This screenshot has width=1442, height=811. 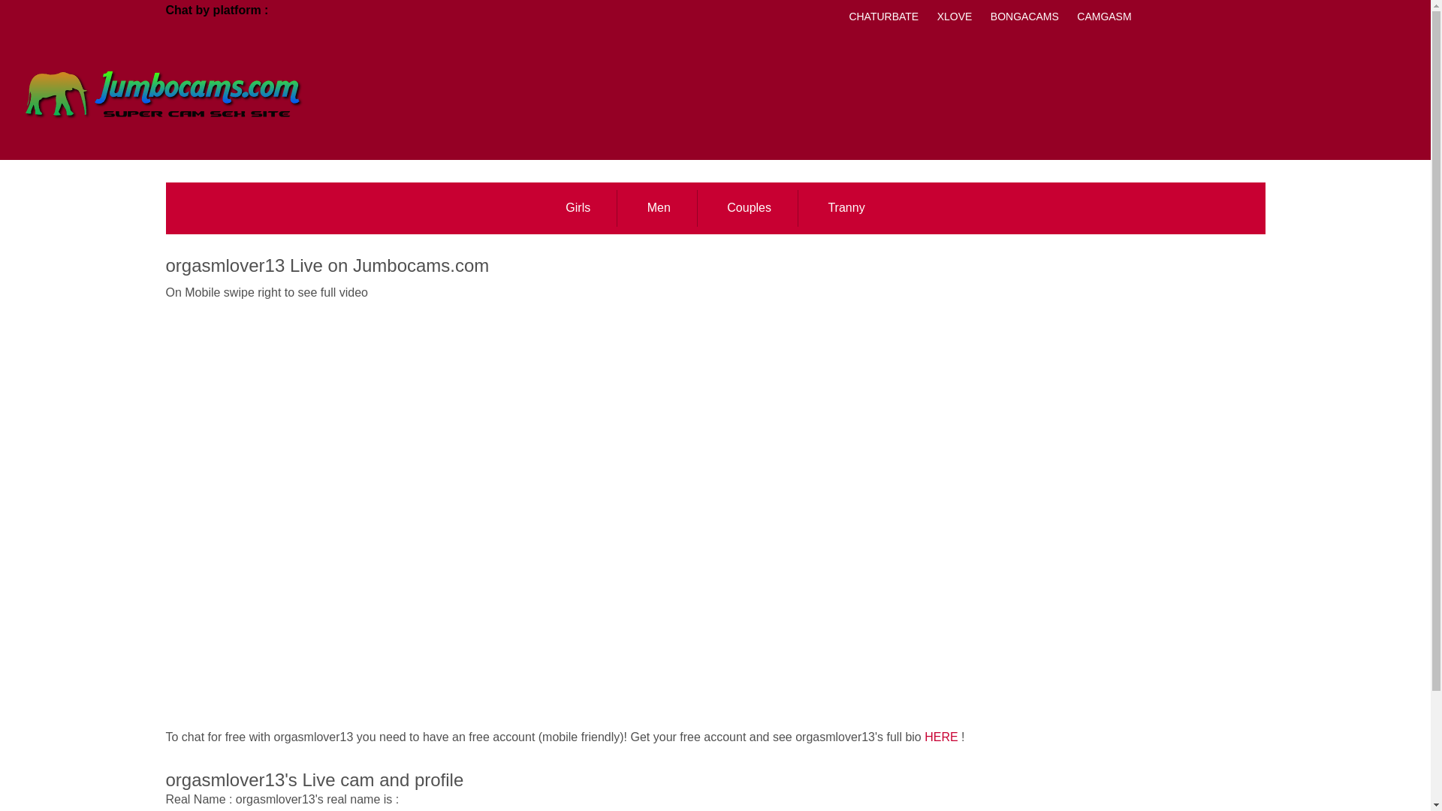 What do you see at coordinates (578, 208) in the screenshot?
I see `Girls` at bounding box center [578, 208].